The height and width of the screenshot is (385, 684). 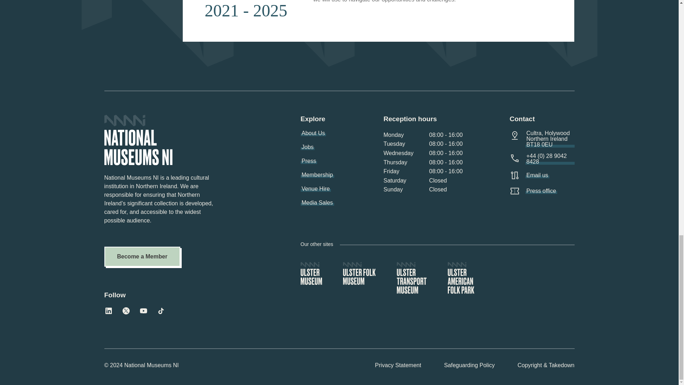 I want to click on Ulster Folk Museum, so click(x=359, y=274).